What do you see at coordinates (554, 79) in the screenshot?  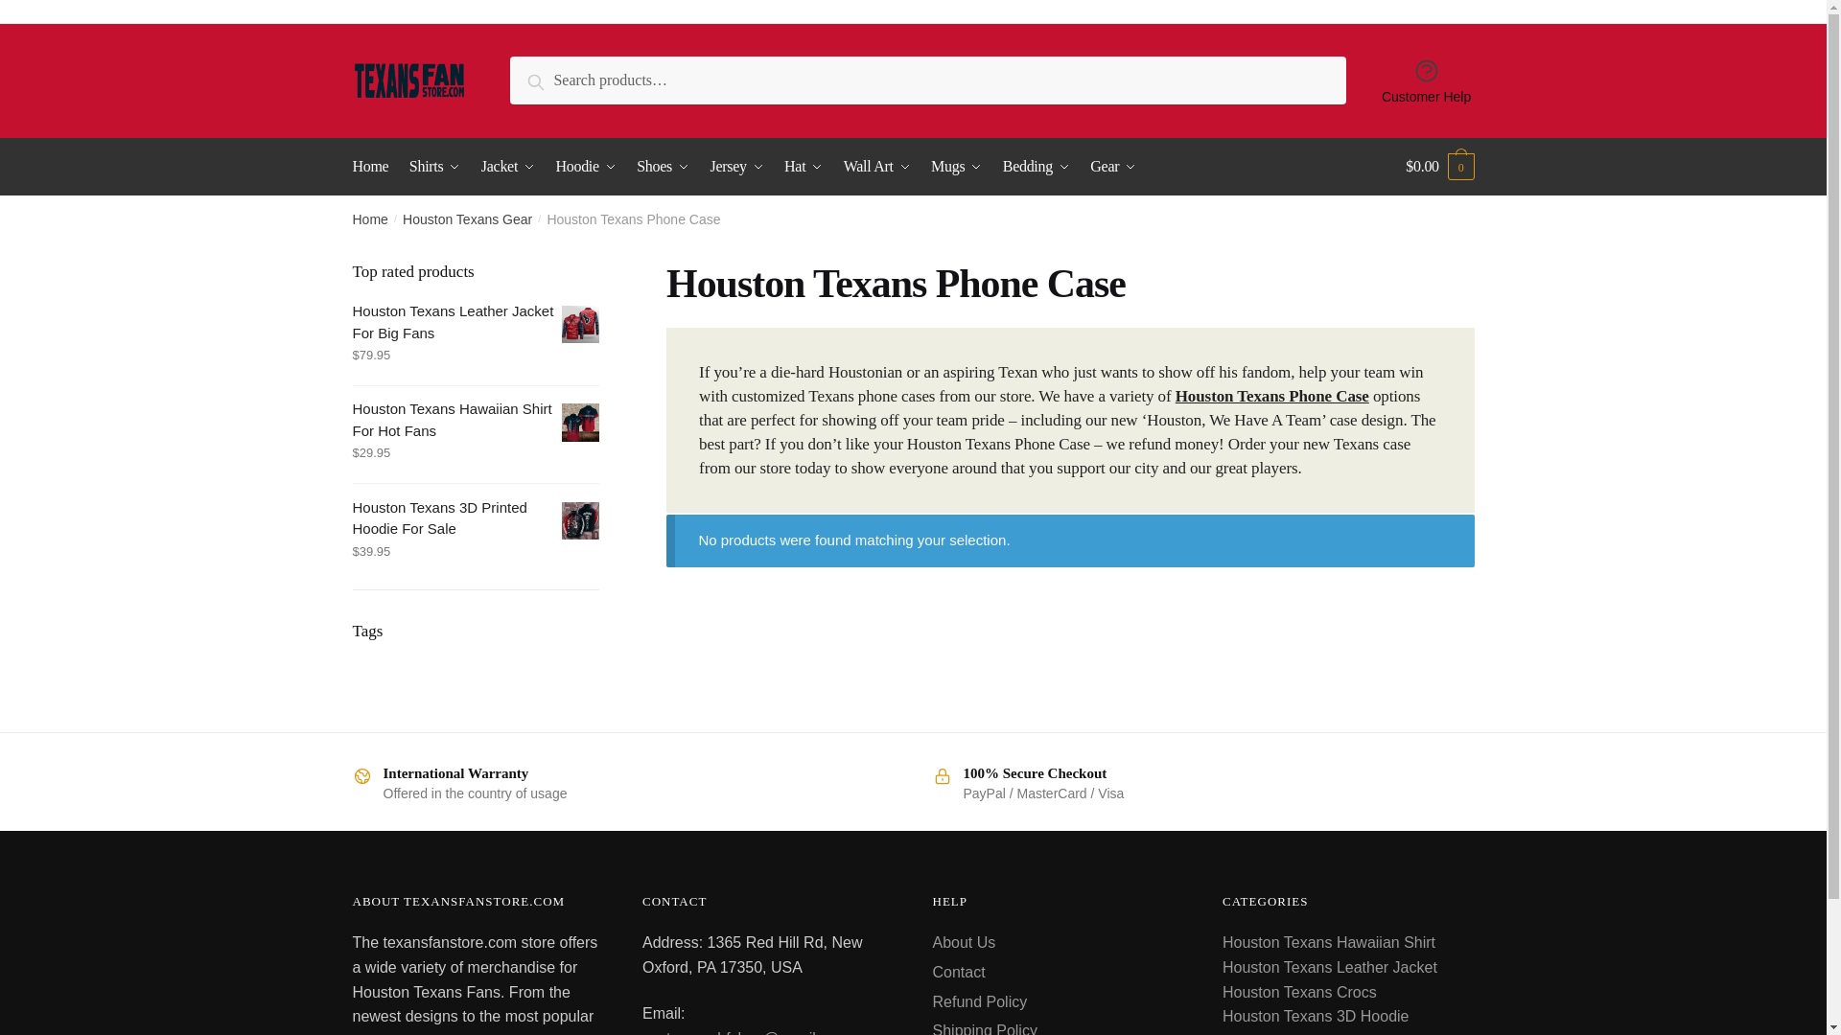 I see `Search` at bounding box center [554, 79].